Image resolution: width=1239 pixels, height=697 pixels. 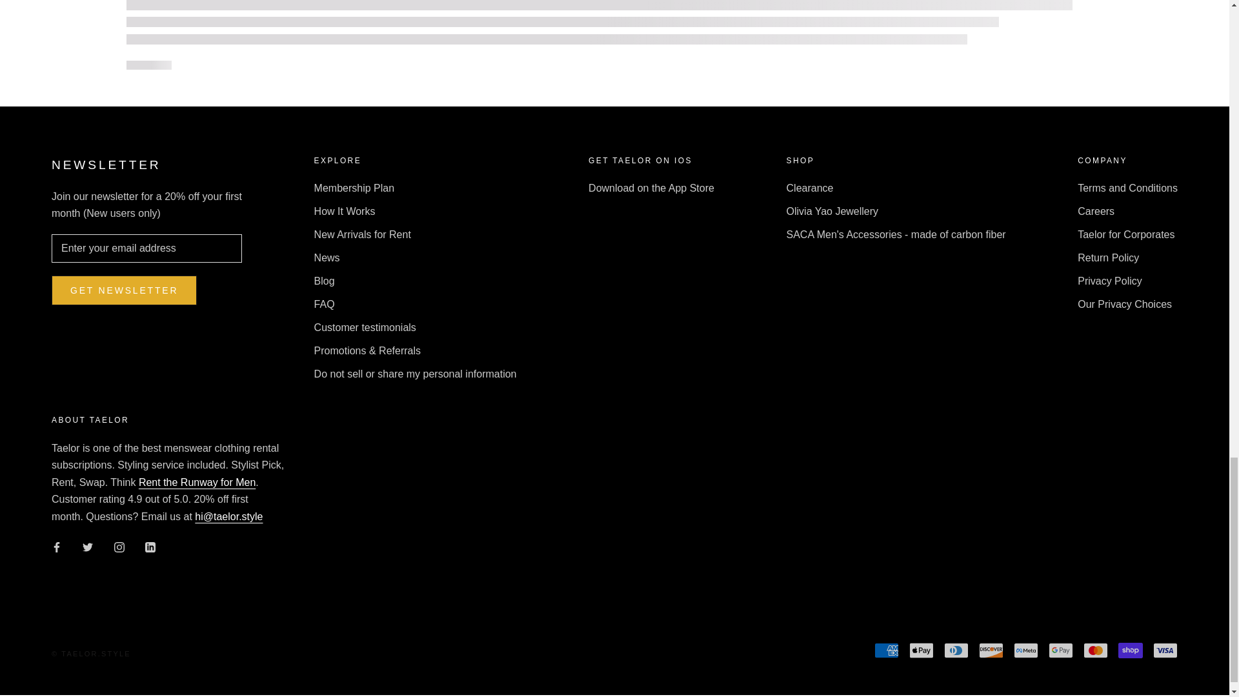 What do you see at coordinates (1025, 650) in the screenshot?
I see `Meta Pay` at bounding box center [1025, 650].